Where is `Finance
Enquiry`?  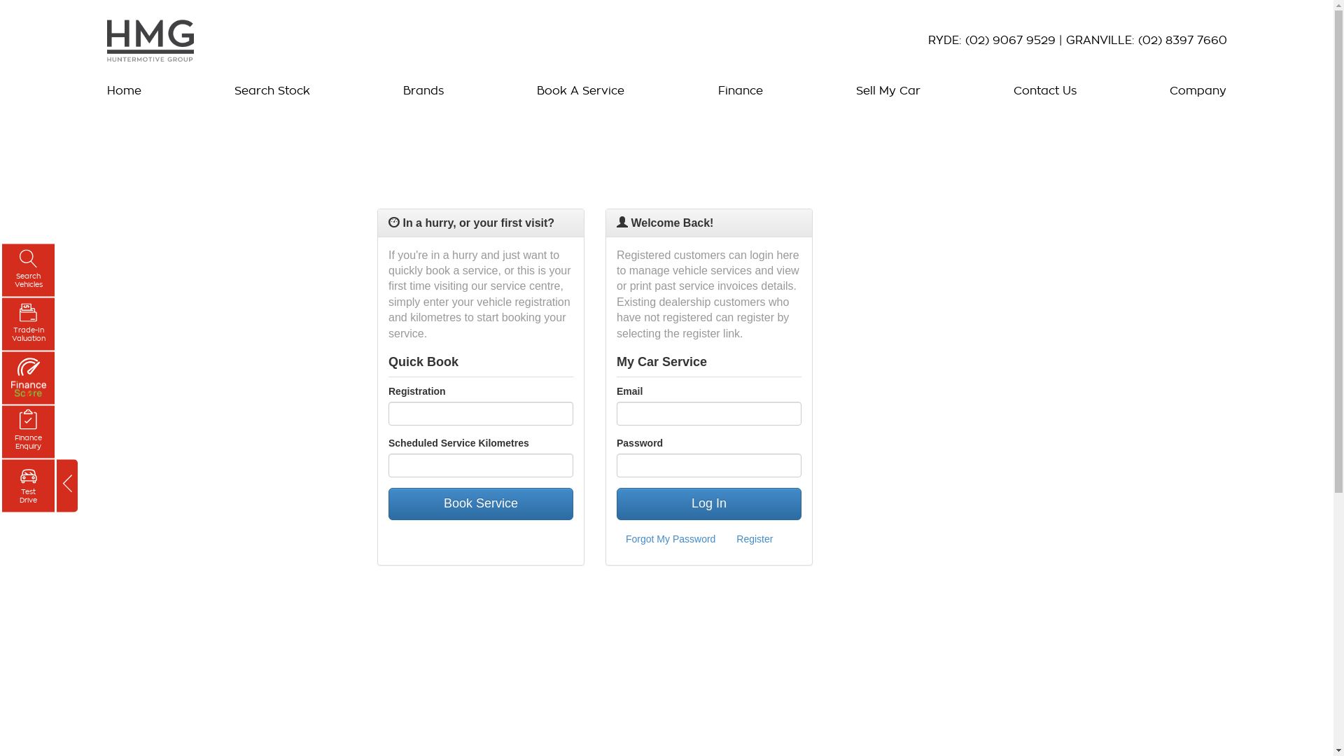
Finance
Enquiry is located at coordinates (28, 433).